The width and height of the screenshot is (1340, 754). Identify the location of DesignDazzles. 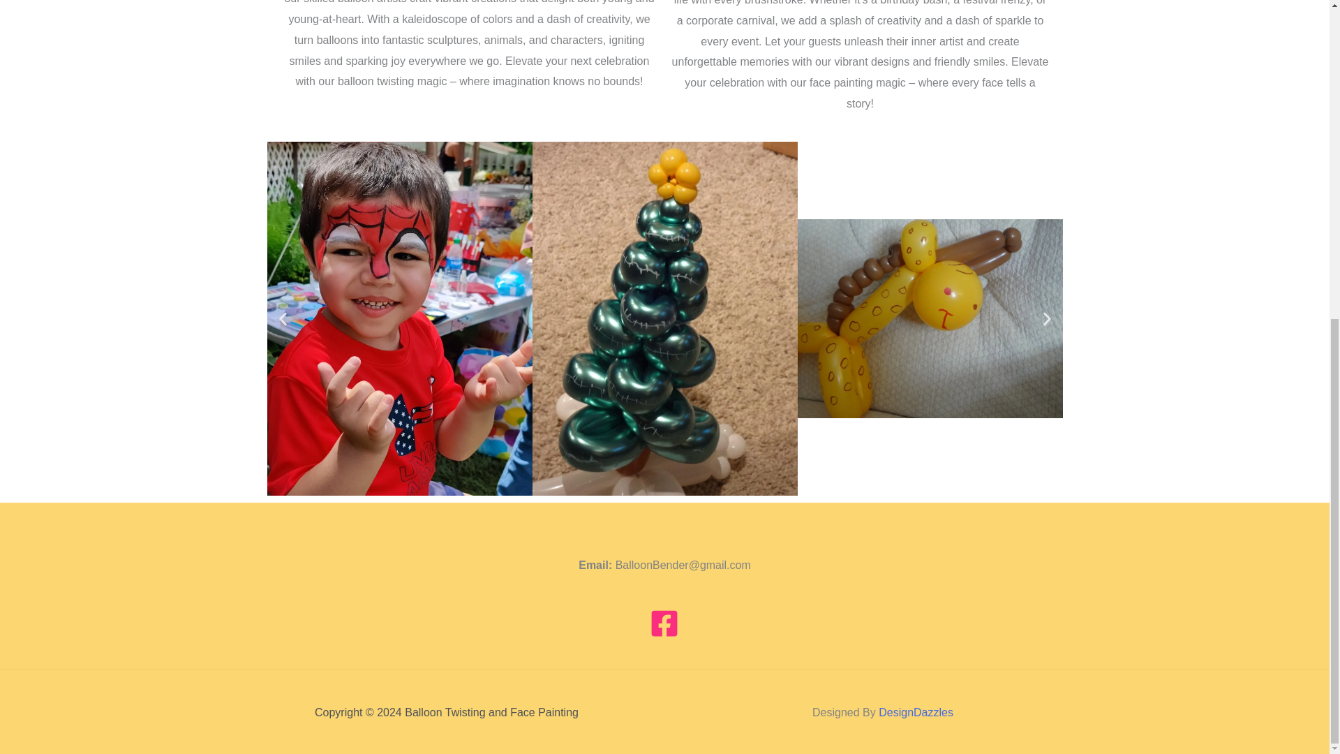
(916, 712).